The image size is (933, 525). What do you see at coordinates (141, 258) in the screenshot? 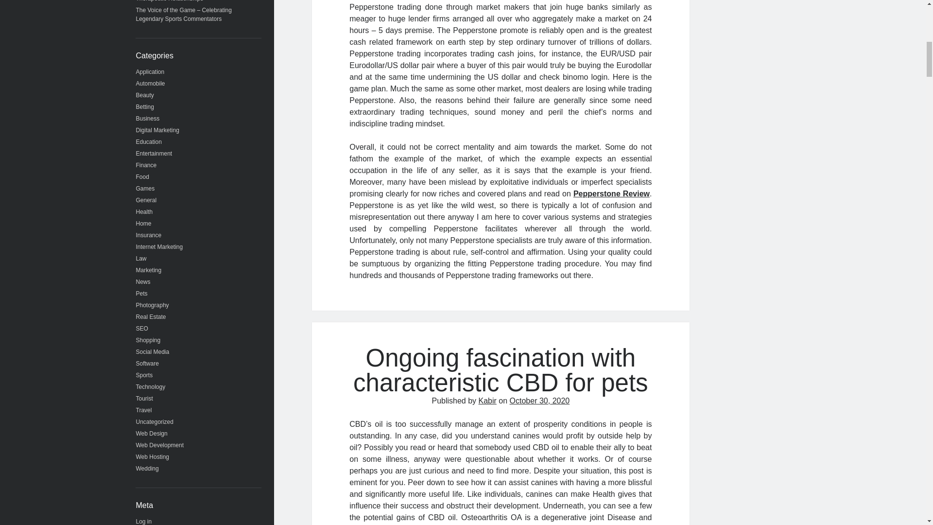
I see `Law` at bounding box center [141, 258].